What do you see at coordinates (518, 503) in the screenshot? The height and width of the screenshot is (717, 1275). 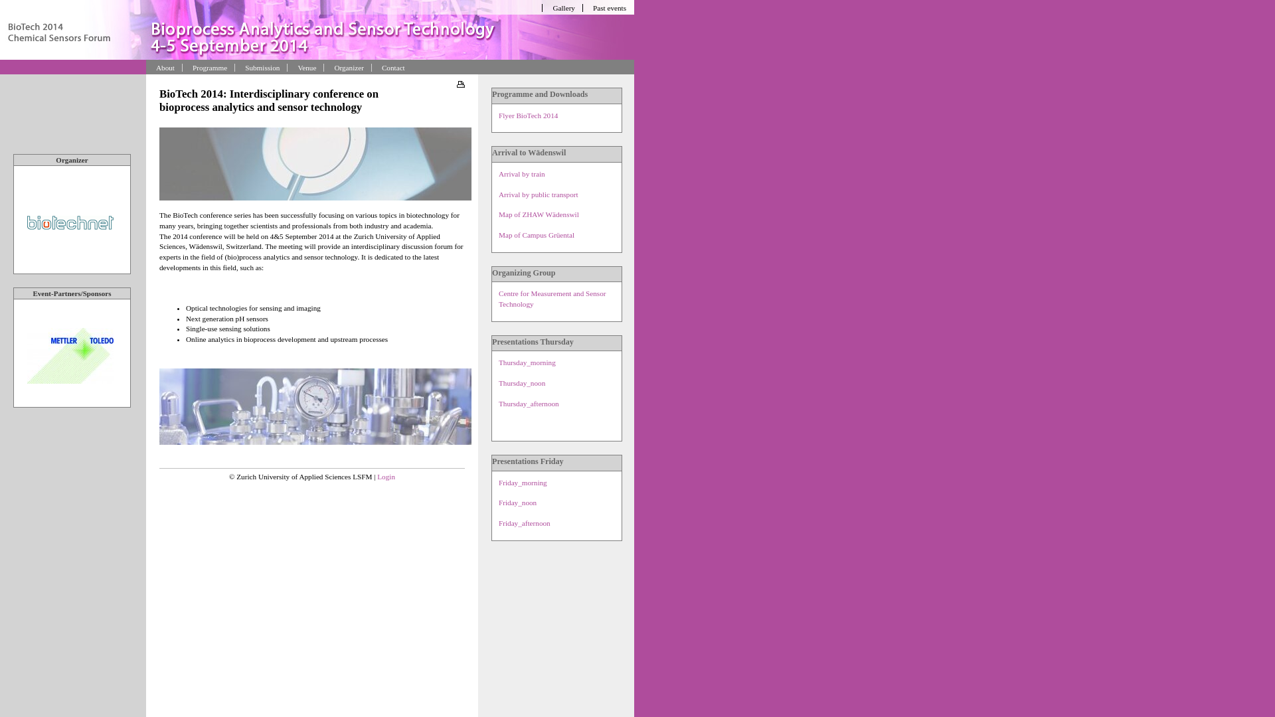 I see `Friday_noon` at bounding box center [518, 503].